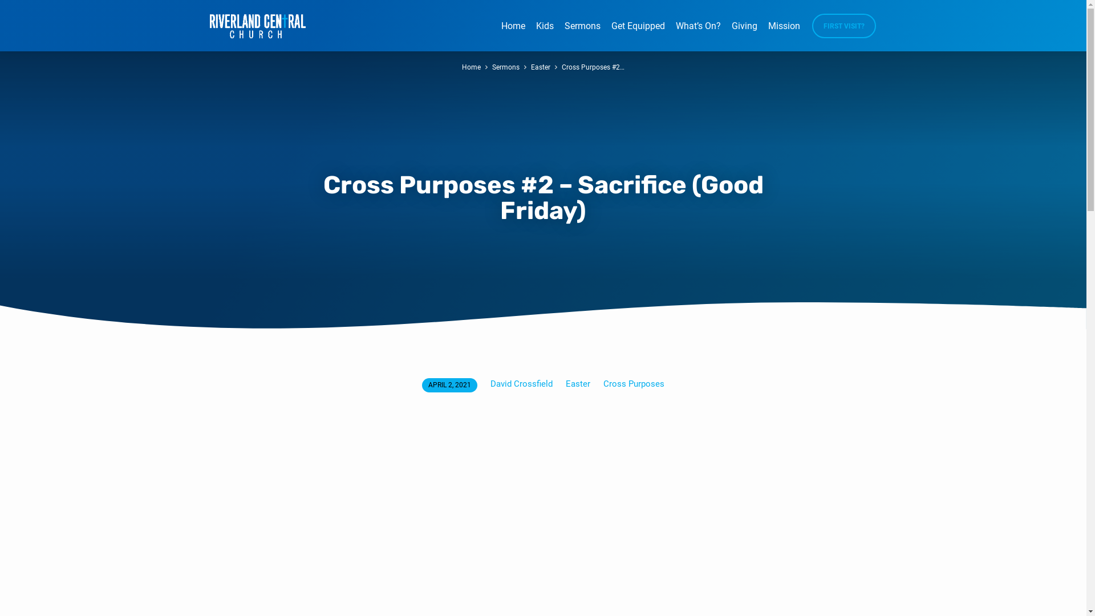  Describe the element at coordinates (541, 67) in the screenshot. I see `Easter` at that location.